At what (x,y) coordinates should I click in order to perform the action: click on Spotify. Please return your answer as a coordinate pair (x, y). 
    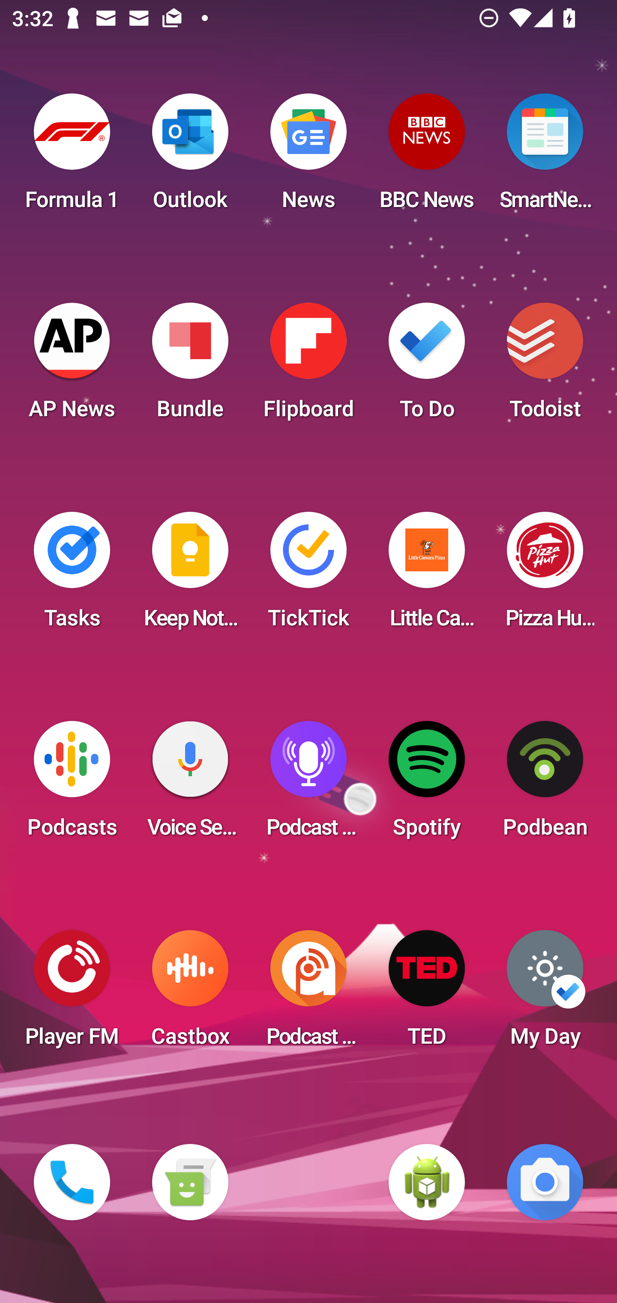
    Looking at the image, I should click on (427, 784).